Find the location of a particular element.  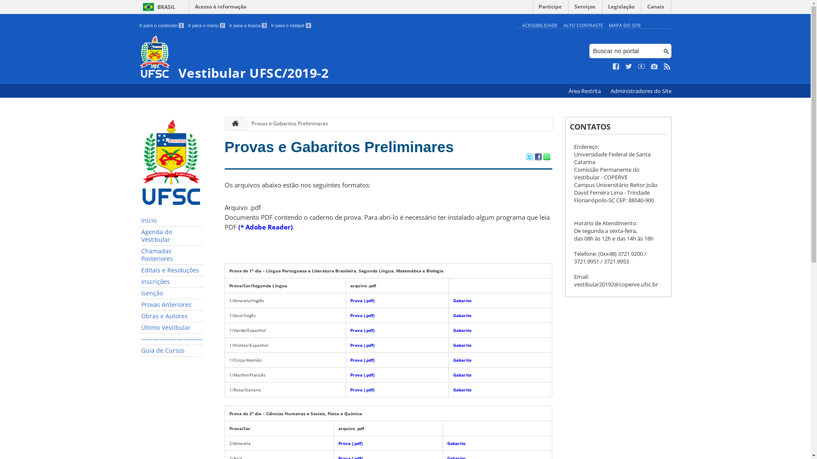

Compartilhar no WhatsApp is located at coordinates (546, 158).